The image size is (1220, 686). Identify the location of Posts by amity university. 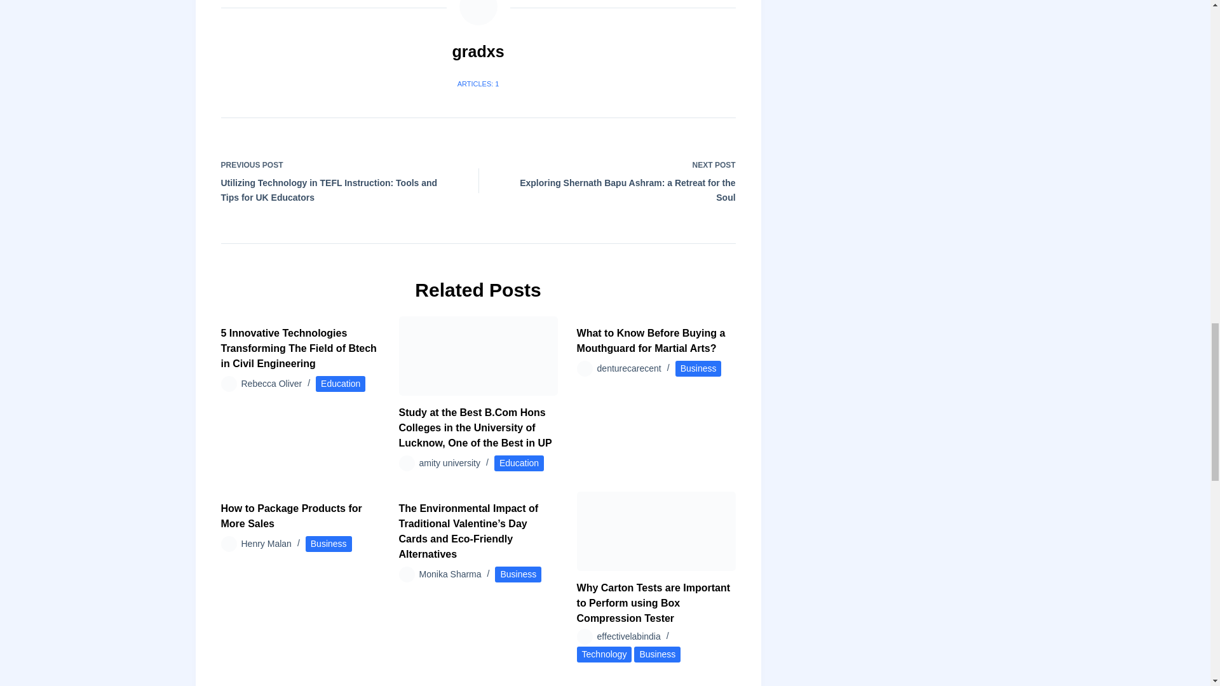
(450, 462).